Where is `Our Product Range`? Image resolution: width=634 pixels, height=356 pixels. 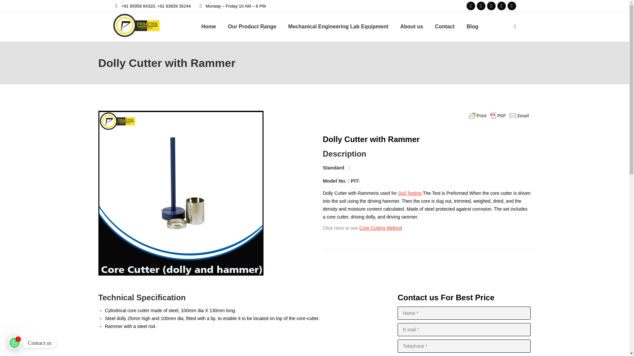 Our Product Range is located at coordinates (252, 27).